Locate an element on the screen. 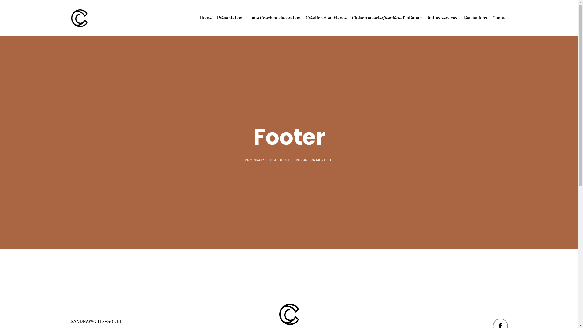 The image size is (583, 328). SANDRA@CHEZ-SOI.BE is located at coordinates (97, 322).